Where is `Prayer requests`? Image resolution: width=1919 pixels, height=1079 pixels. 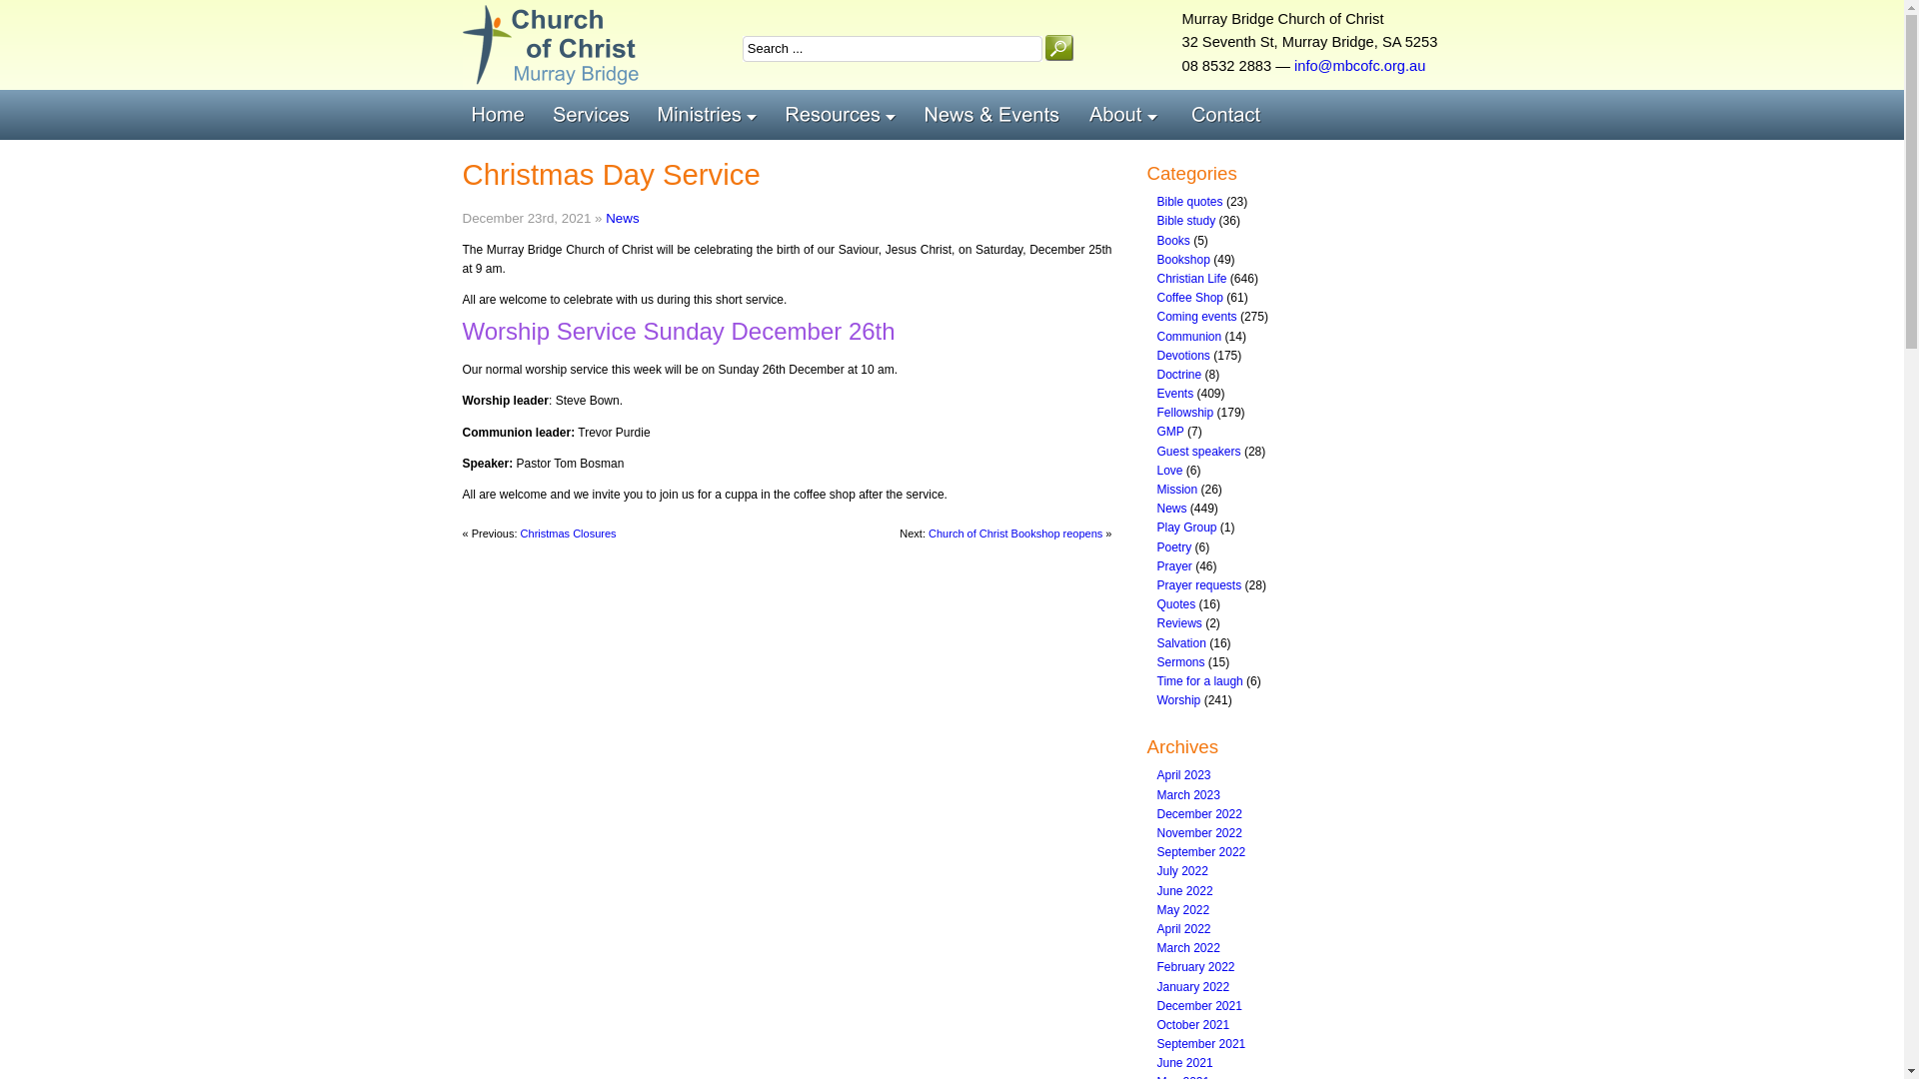
Prayer requests is located at coordinates (1199, 585).